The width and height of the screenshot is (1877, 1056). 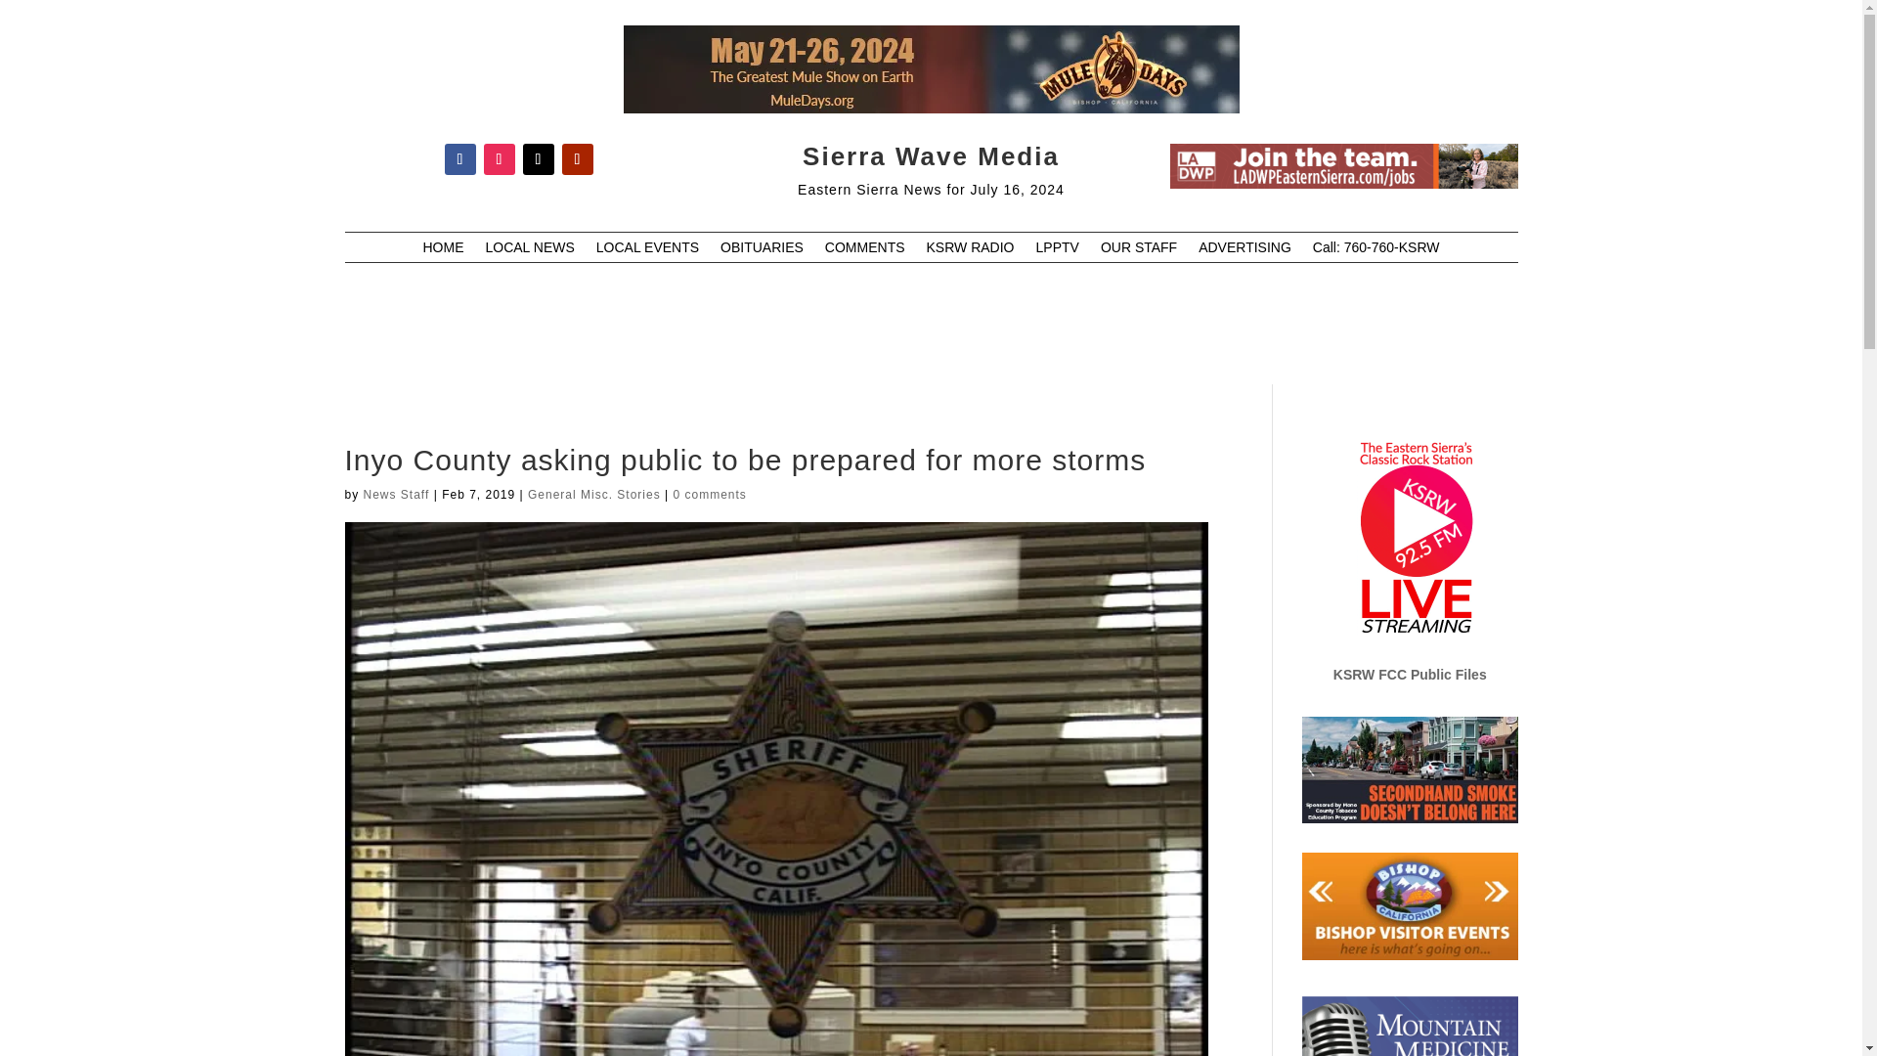 What do you see at coordinates (708, 495) in the screenshot?
I see `0 comments` at bounding box center [708, 495].